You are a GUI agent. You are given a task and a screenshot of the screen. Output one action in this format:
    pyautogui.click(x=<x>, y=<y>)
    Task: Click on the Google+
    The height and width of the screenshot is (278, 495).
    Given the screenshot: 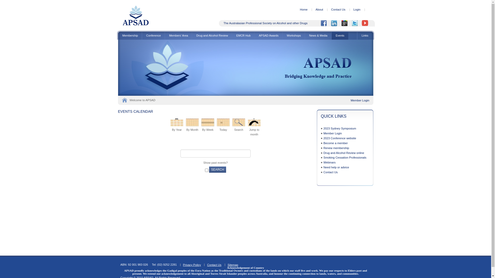 What is the action you would take?
    pyautogui.click(x=346, y=23)
    